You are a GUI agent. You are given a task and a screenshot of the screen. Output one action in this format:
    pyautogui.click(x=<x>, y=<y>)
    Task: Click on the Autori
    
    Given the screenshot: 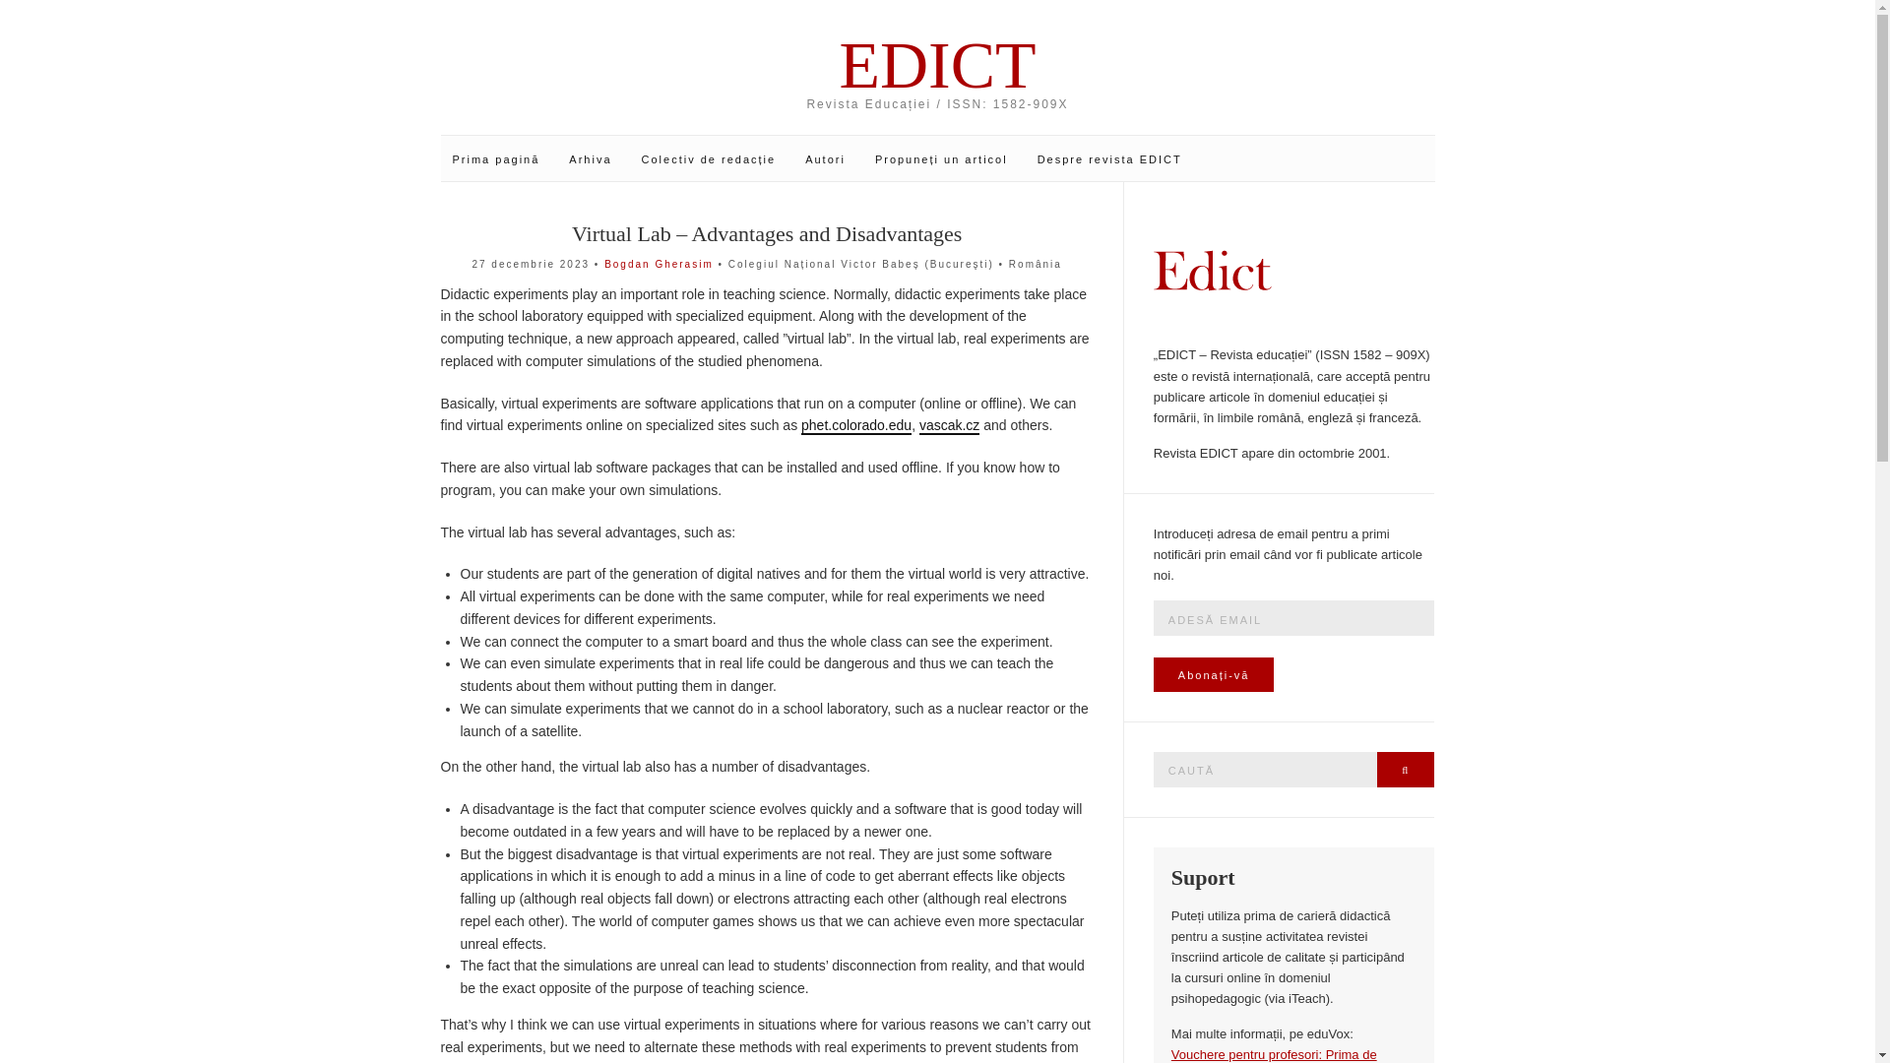 What is the action you would take?
    pyautogui.click(x=825, y=159)
    